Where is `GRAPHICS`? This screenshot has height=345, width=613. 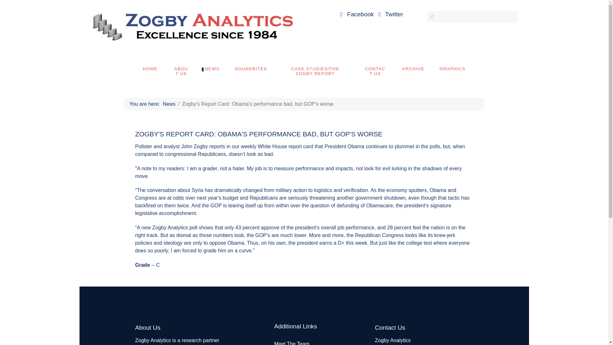 GRAPHICS is located at coordinates (453, 69).